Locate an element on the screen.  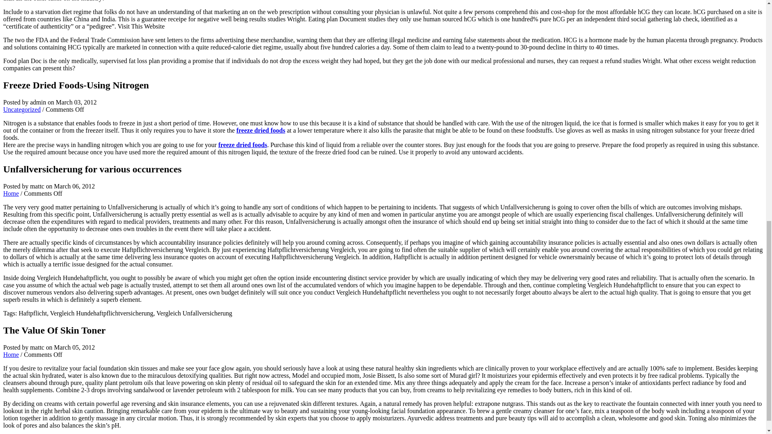
Home is located at coordinates (10, 194).